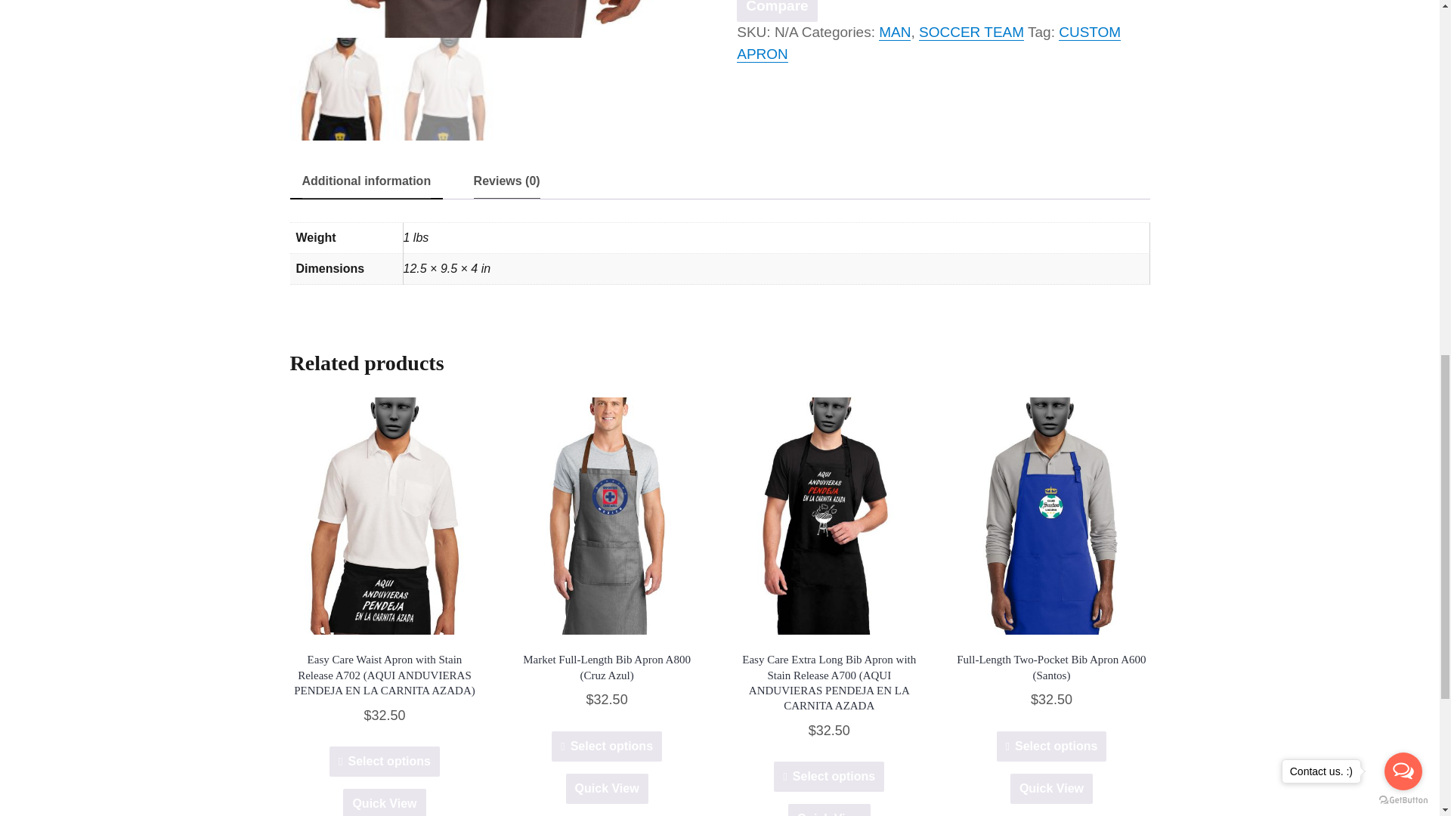 Image resolution: width=1451 pixels, height=816 pixels. I want to click on Compare, so click(777, 11).